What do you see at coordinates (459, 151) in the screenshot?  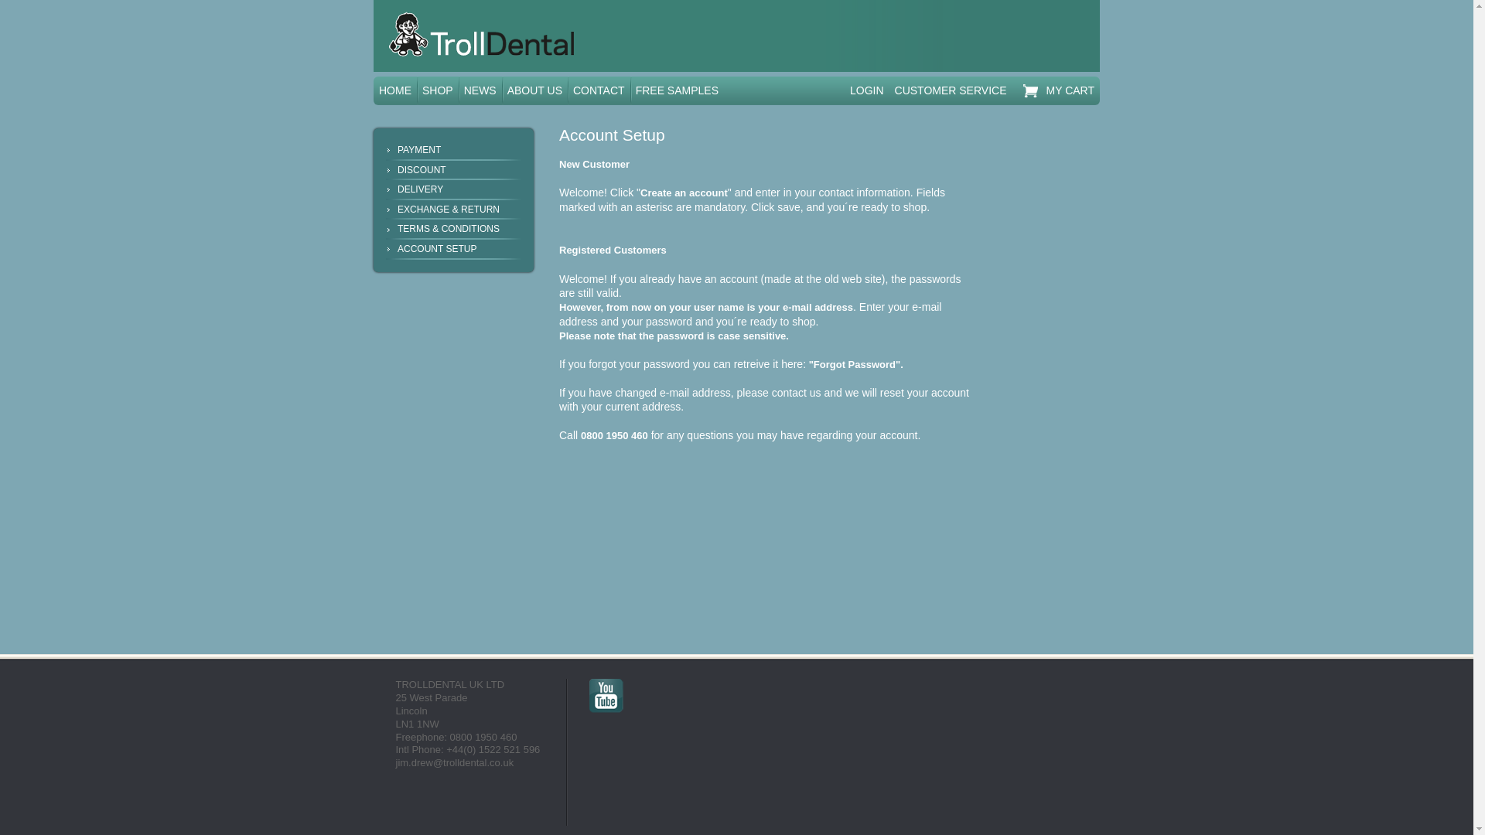 I see `PAYMENT` at bounding box center [459, 151].